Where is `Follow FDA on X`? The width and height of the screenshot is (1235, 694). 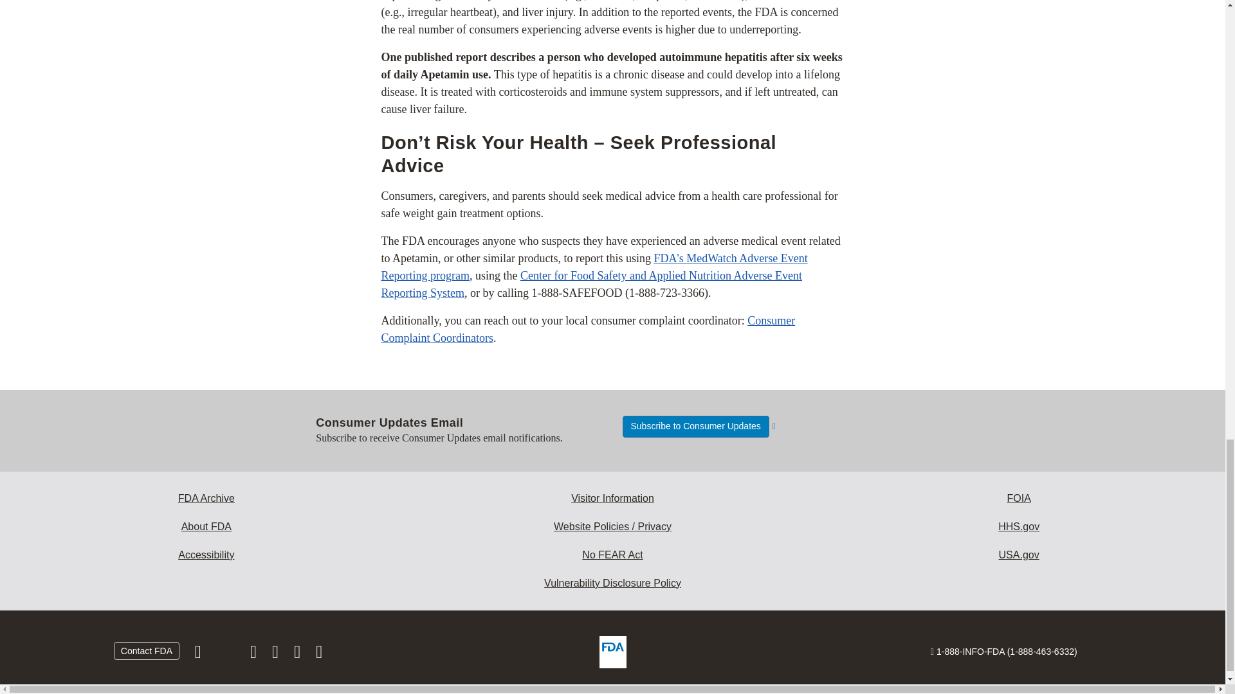
Follow FDA on X is located at coordinates (226, 654).